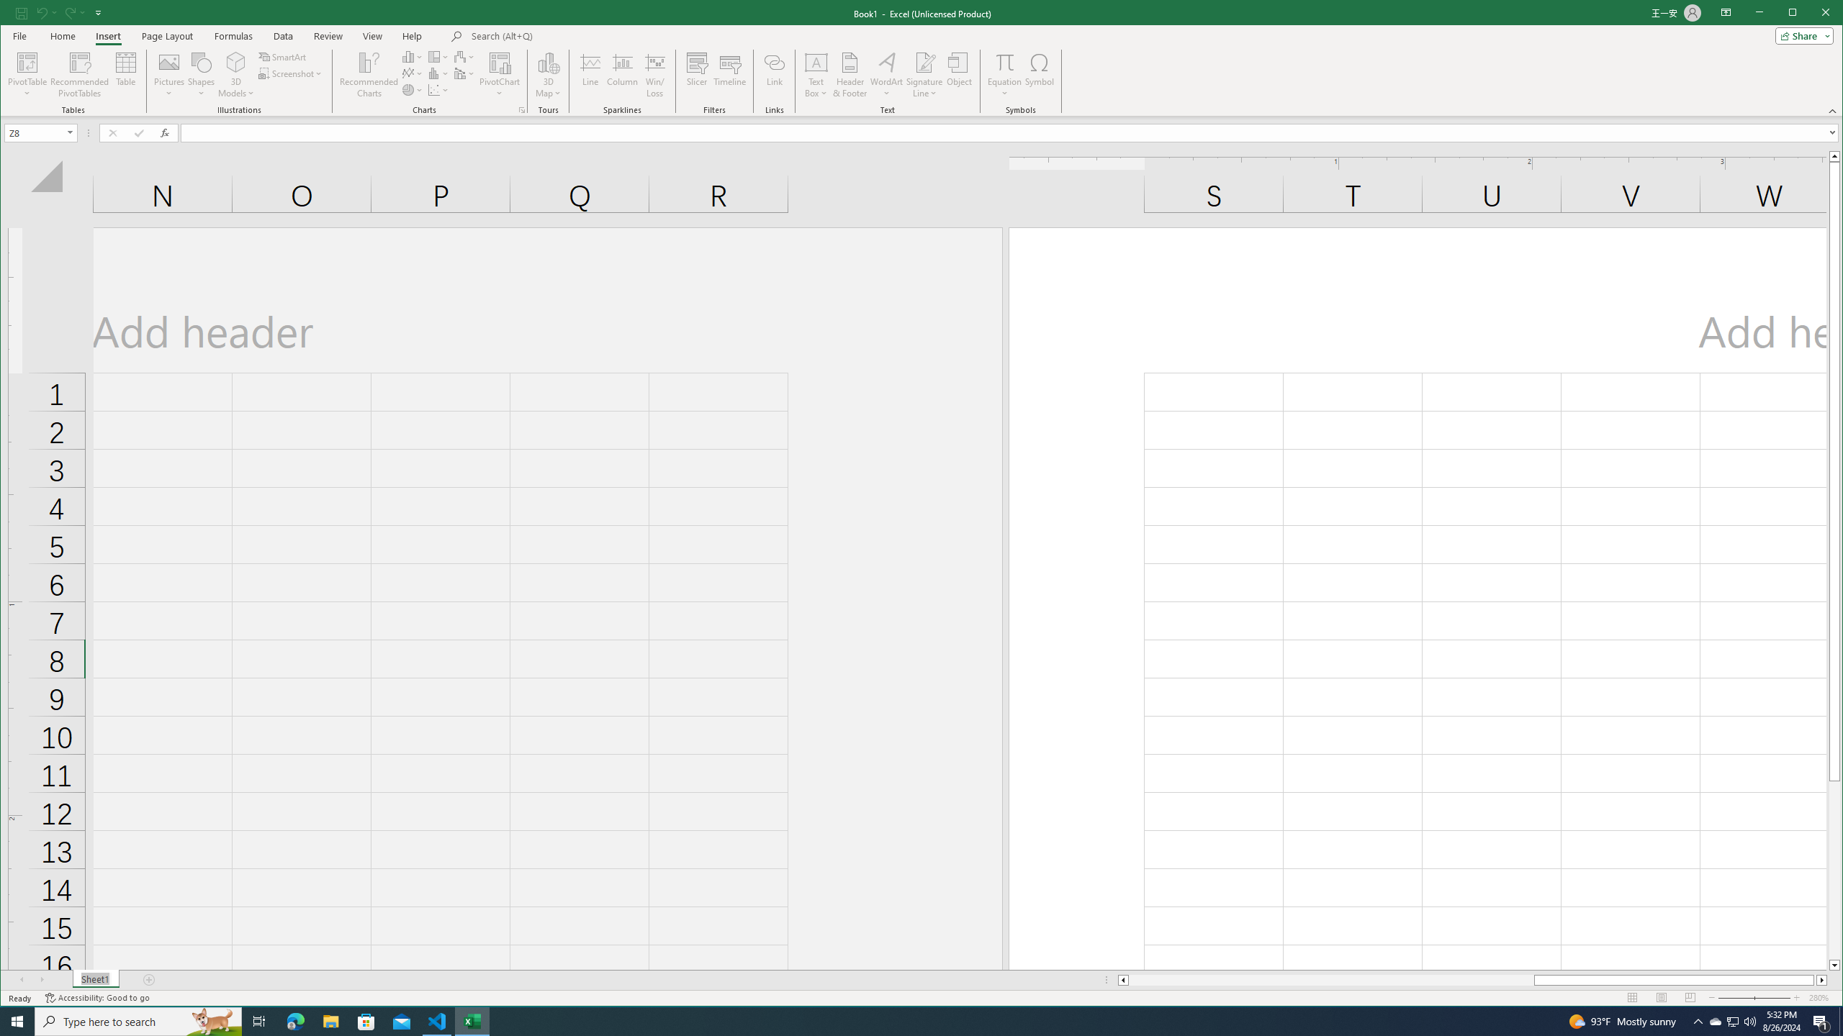  I want to click on Insert Combo Chart, so click(464, 73).